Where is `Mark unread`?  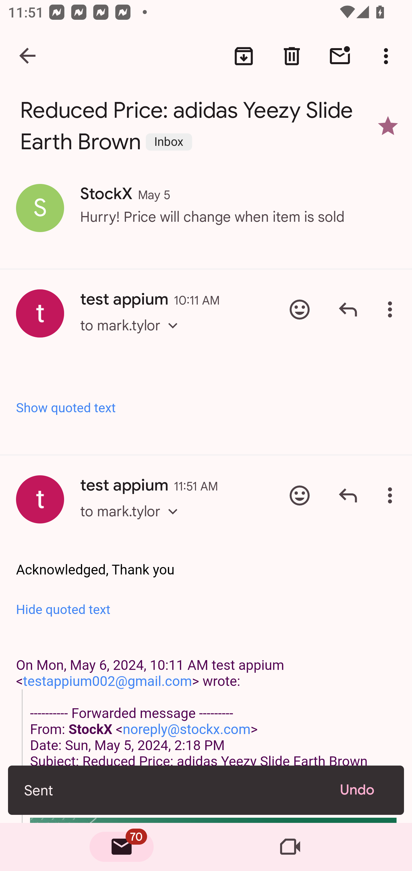
Mark unread is located at coordinates (340, 56).